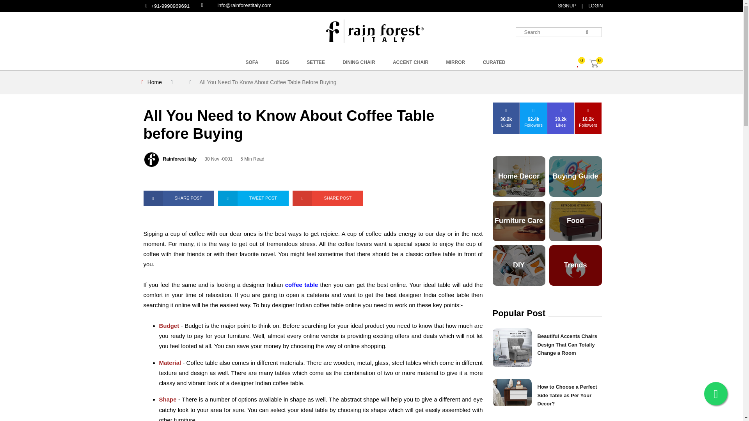 This screenshot has width=749, height=421. I want to click on SOFA, so click(252, 62).